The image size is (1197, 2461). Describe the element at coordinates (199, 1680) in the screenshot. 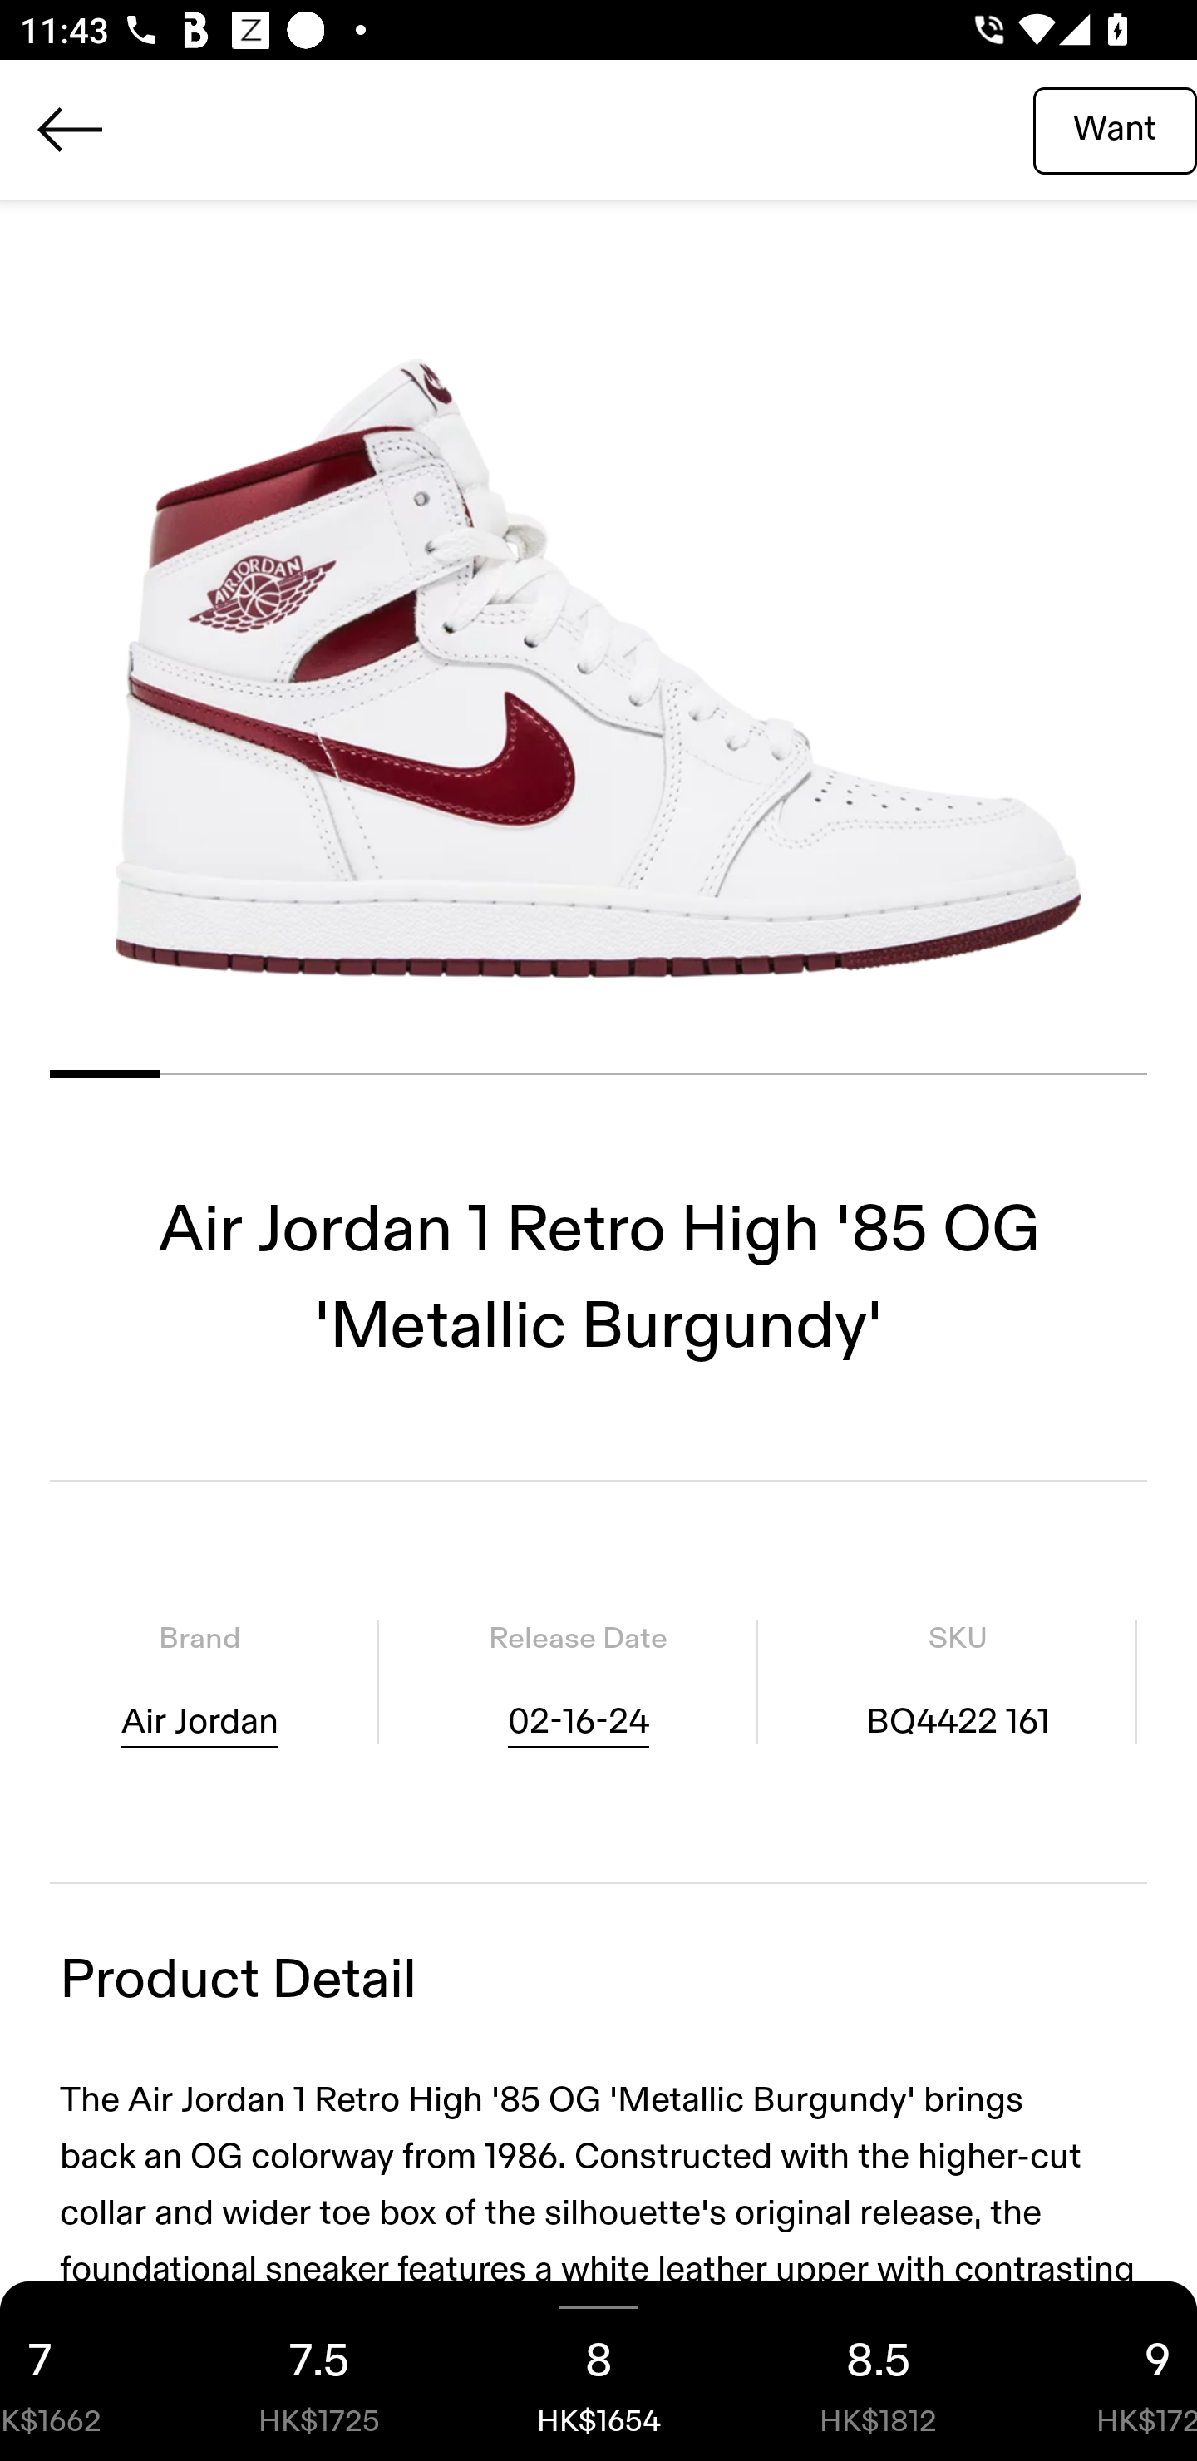

I see `Brand Air Jordan` at that location.